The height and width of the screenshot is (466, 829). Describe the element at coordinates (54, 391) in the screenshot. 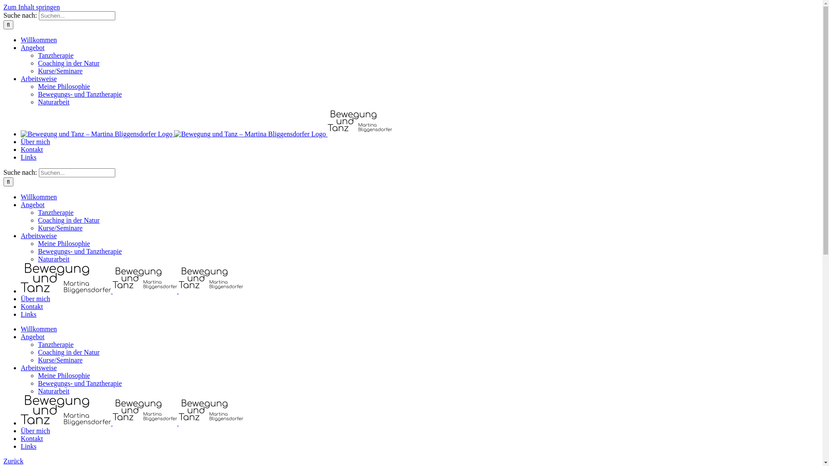

I see `Naturarbeit` at that location.